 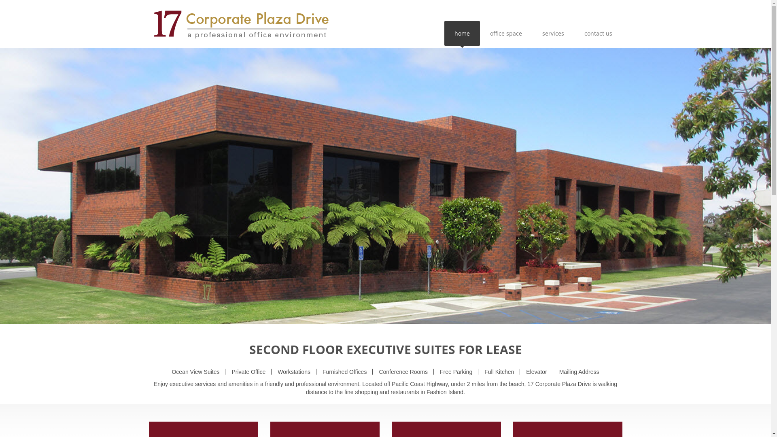 What do you see at coordinates (462, 33) in the screenshot?
I see `home` at bounding box center [462, 33].